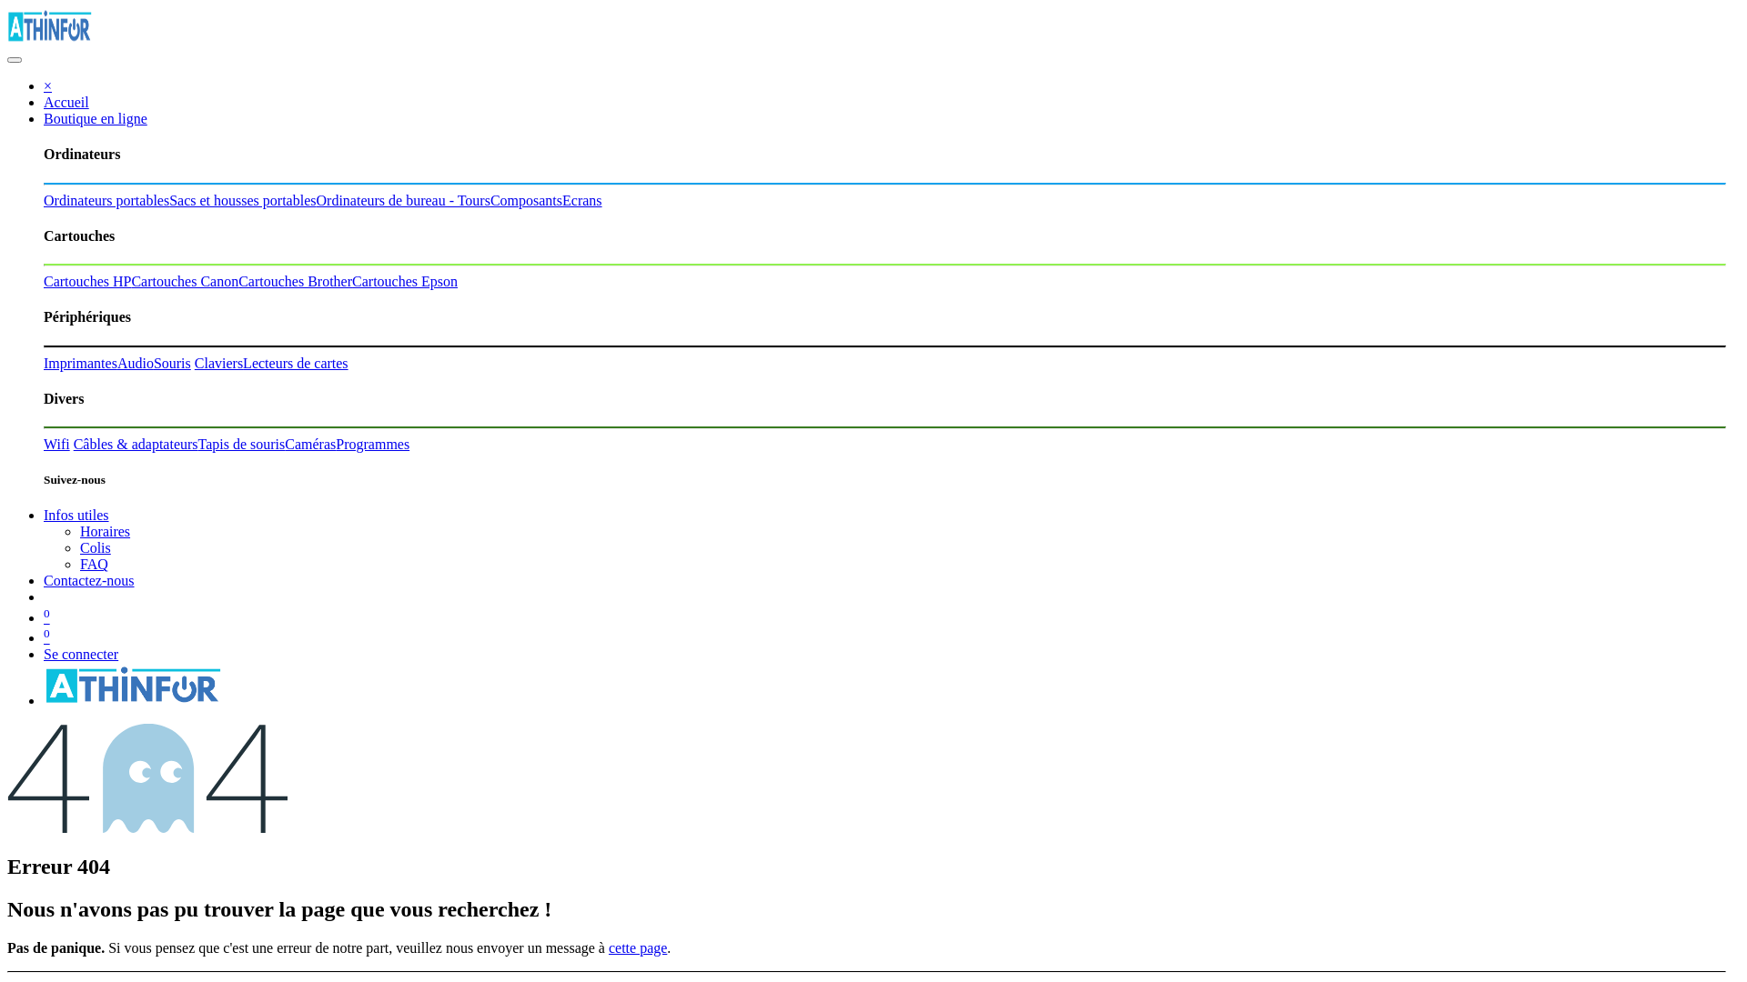  I want to click on Colis, so click(96, 547).